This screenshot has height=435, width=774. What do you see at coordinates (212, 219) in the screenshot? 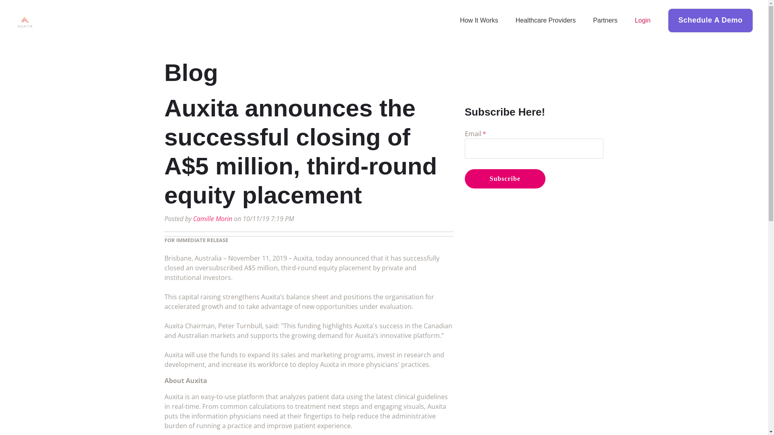
I see `Camille Morin` at bounding box center [212, 219].